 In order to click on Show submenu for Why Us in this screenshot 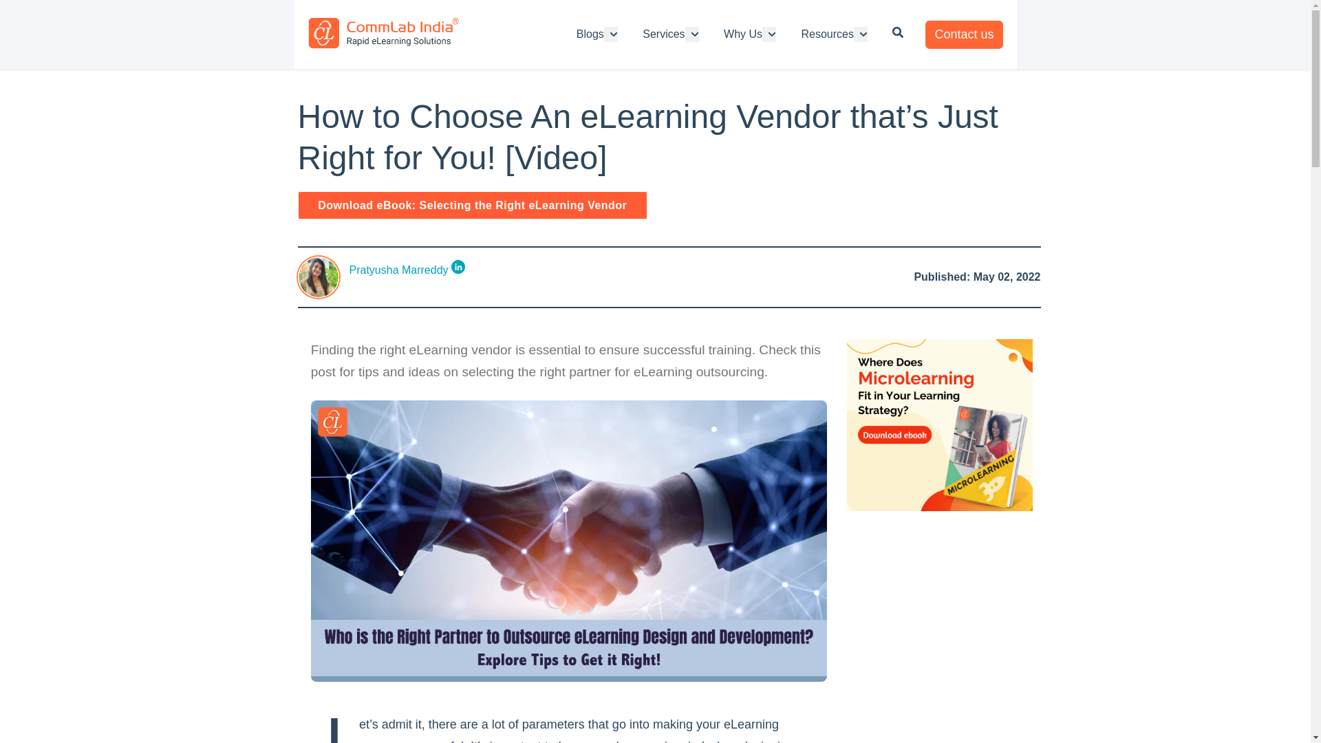, I will do `click(769, 34)`.